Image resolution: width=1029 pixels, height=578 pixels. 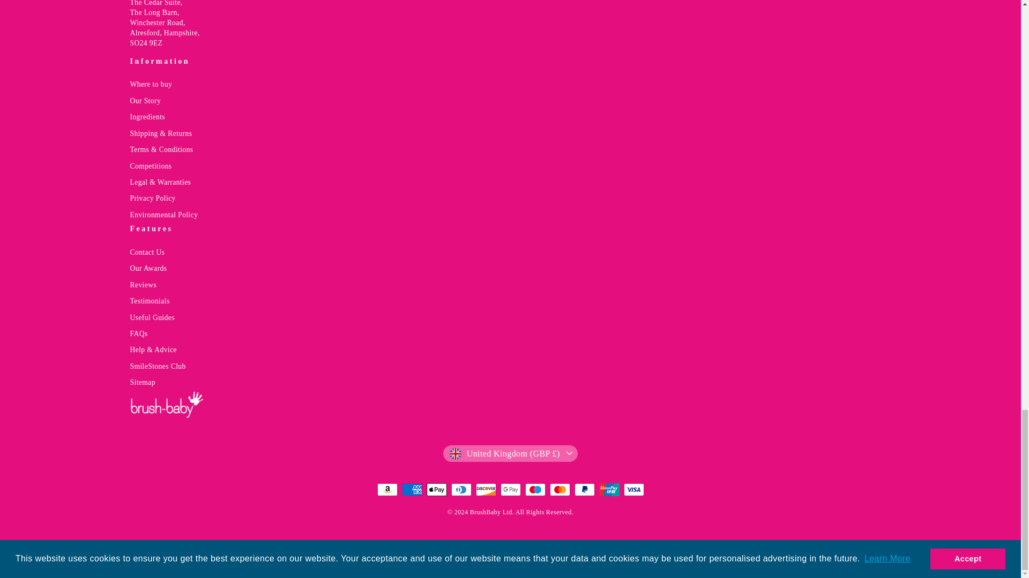 I want to click on Visa, so click(x=633, y=489).